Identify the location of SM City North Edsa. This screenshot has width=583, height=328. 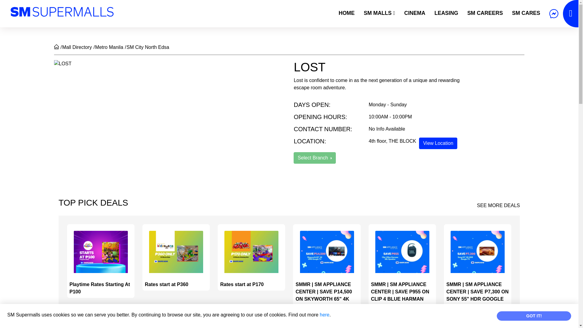
(148, 47).